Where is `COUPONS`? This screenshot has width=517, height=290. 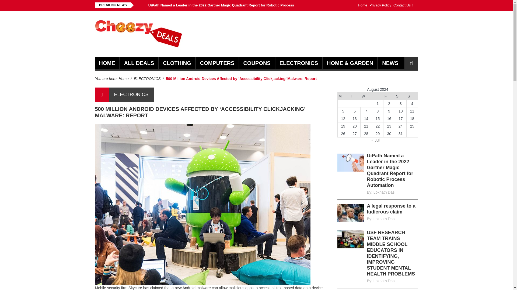
COUPONS is located at coordinates (257, 63).